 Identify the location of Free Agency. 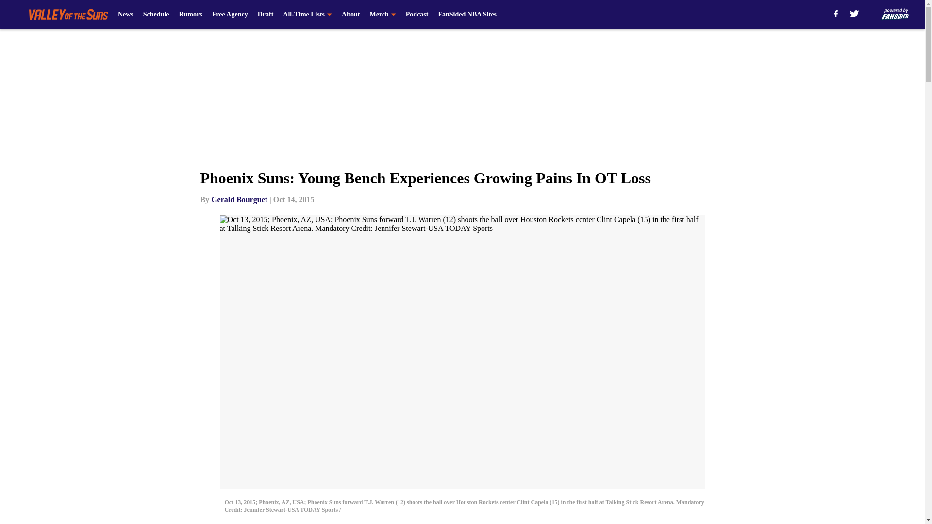
(230, 15).